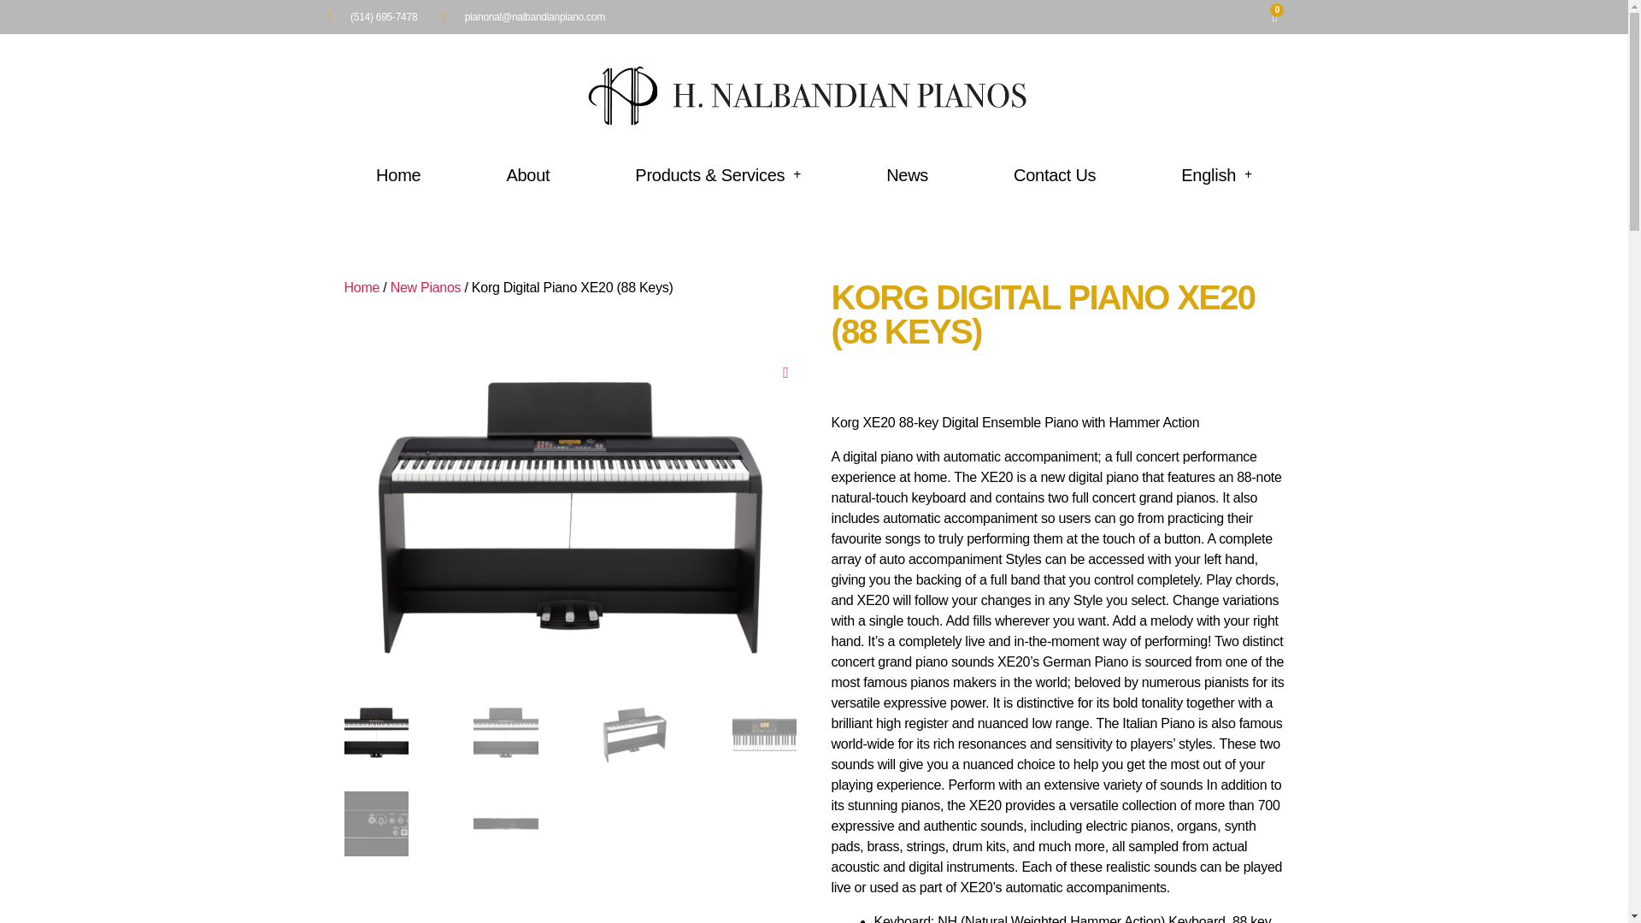 The width and height of the screenshot is (1641, 923). Describe the element at coordinates (1054, 169) in the screenshot. I see `Contact Us` at that location.